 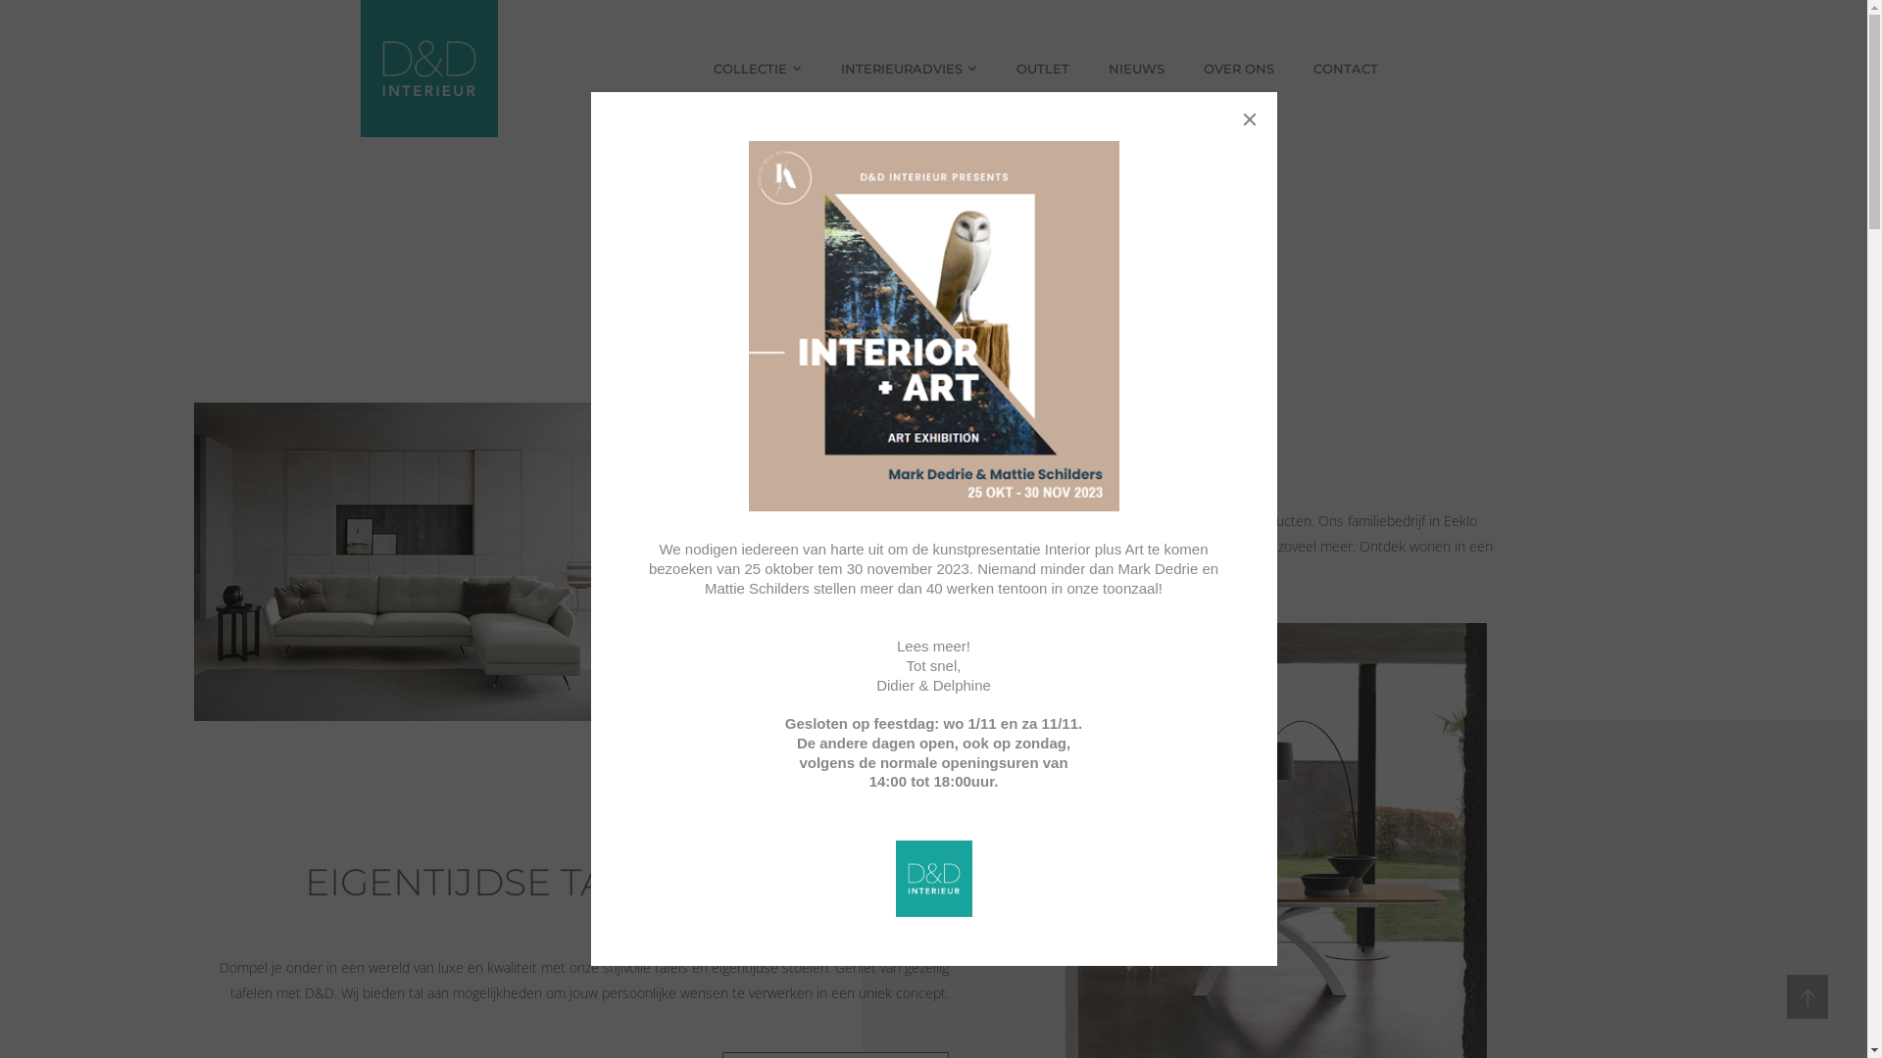 I want to click on CONTACT, so click(x=1346, y=69).